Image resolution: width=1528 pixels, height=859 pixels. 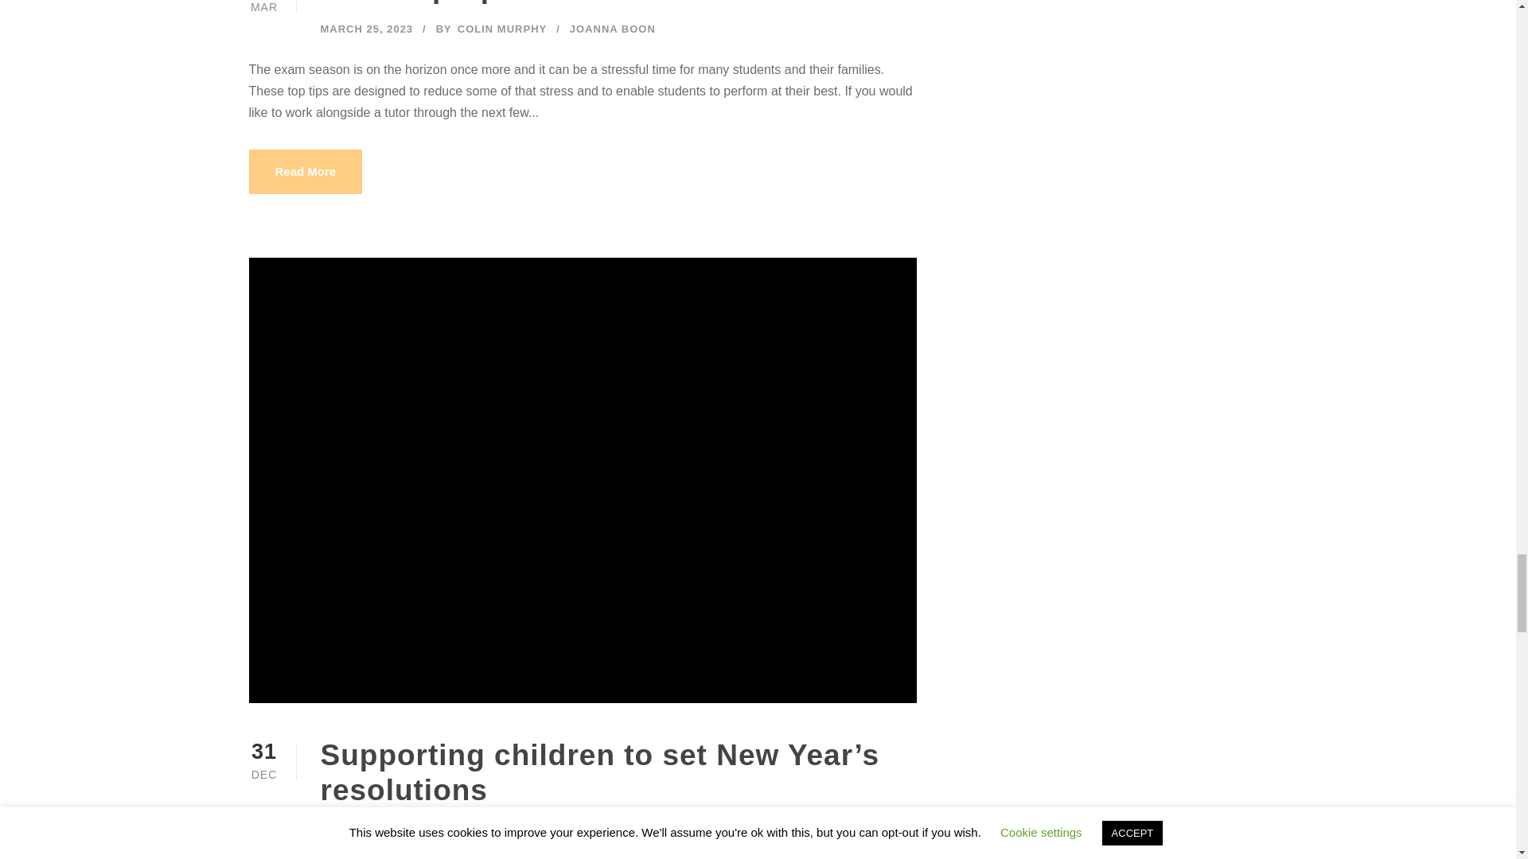 What do you see at coordinates (501, 29) in the screenshot?
I see `Posts by Colin Murphy` at bounding box center [501, 29].